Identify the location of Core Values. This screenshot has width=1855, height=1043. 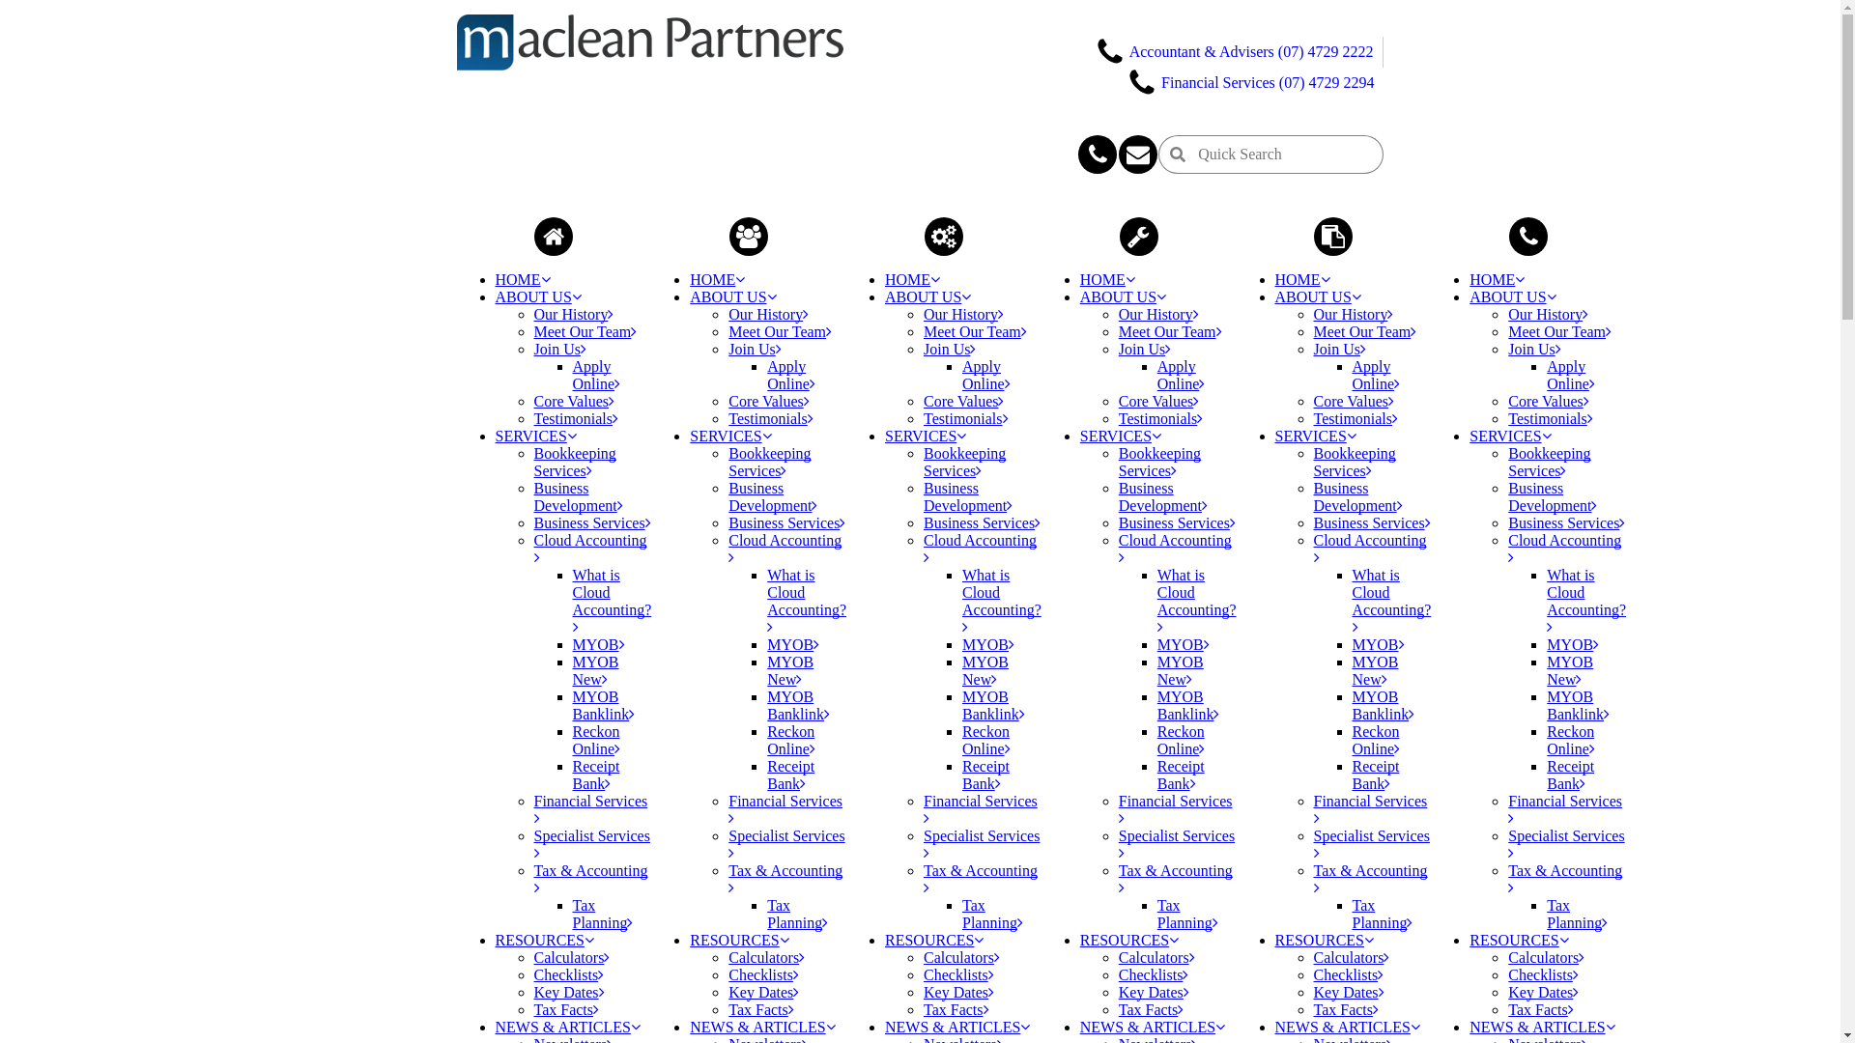
(964, 402).